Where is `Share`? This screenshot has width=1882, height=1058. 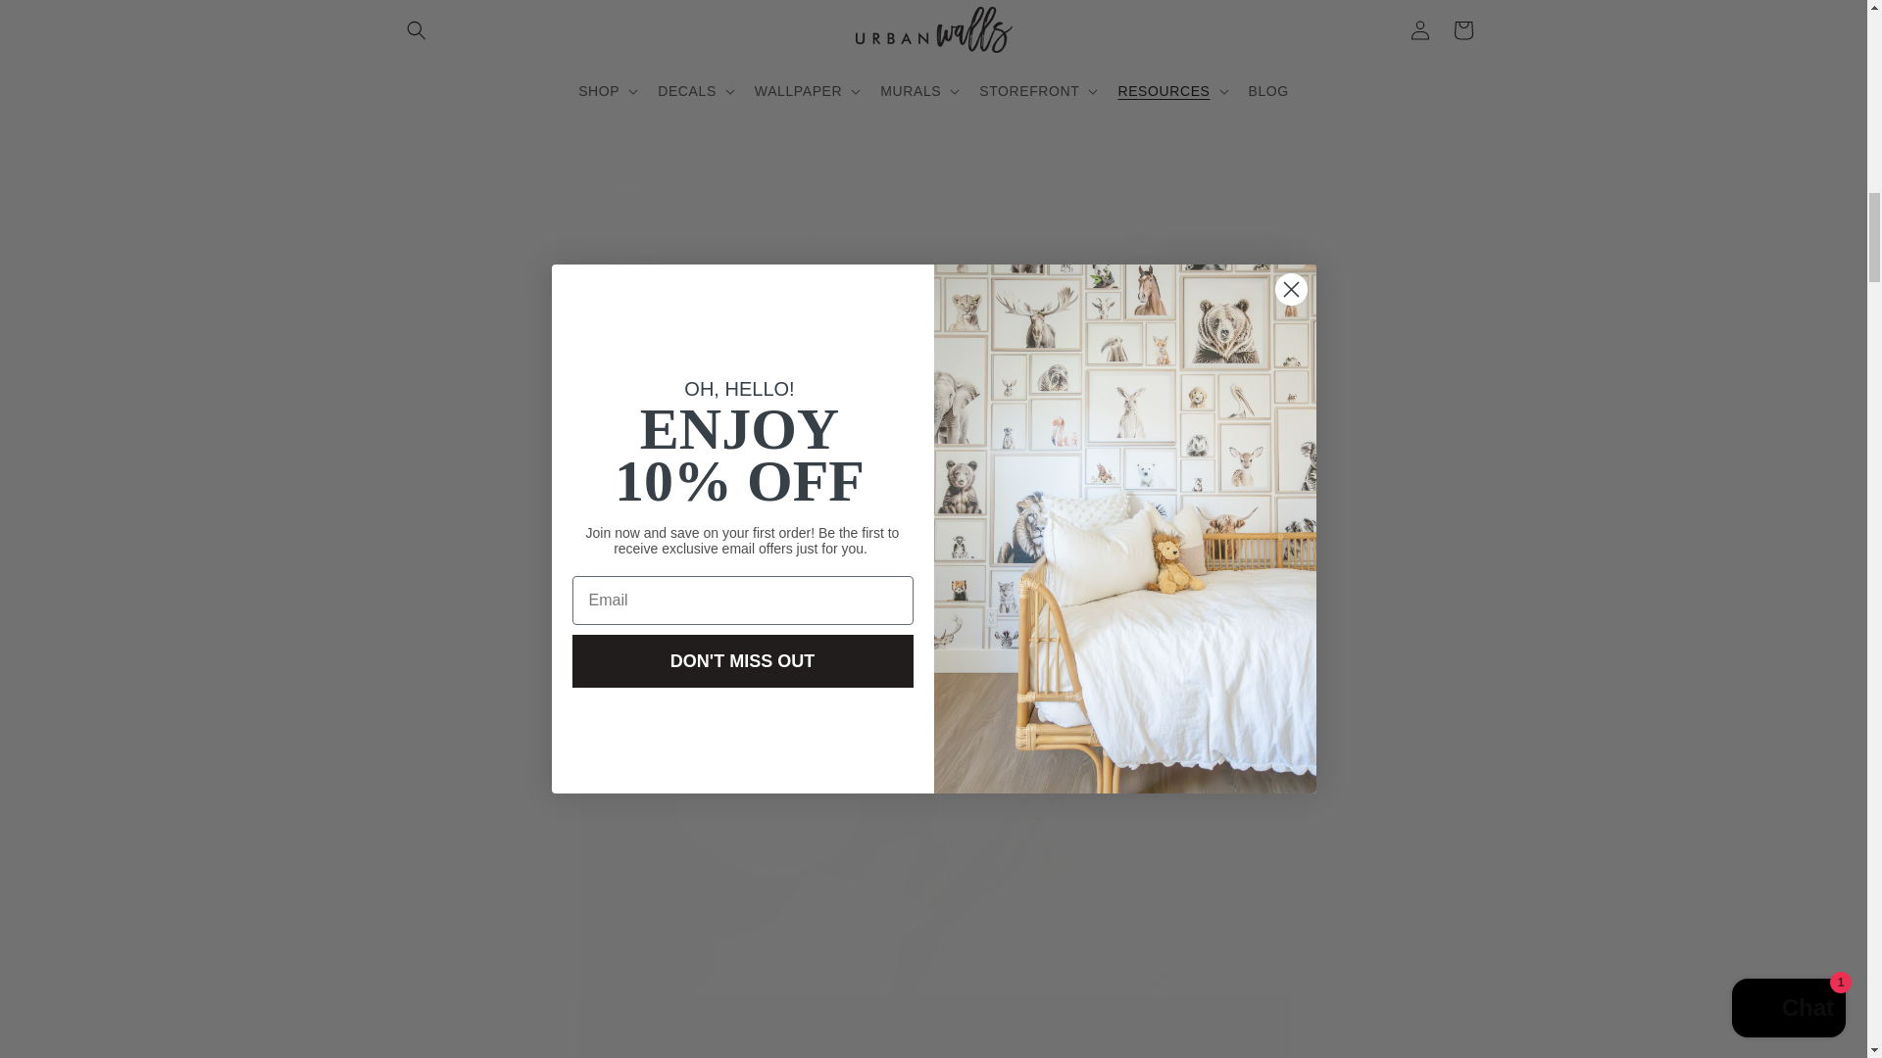 Share is located at coordinates (933, 196).